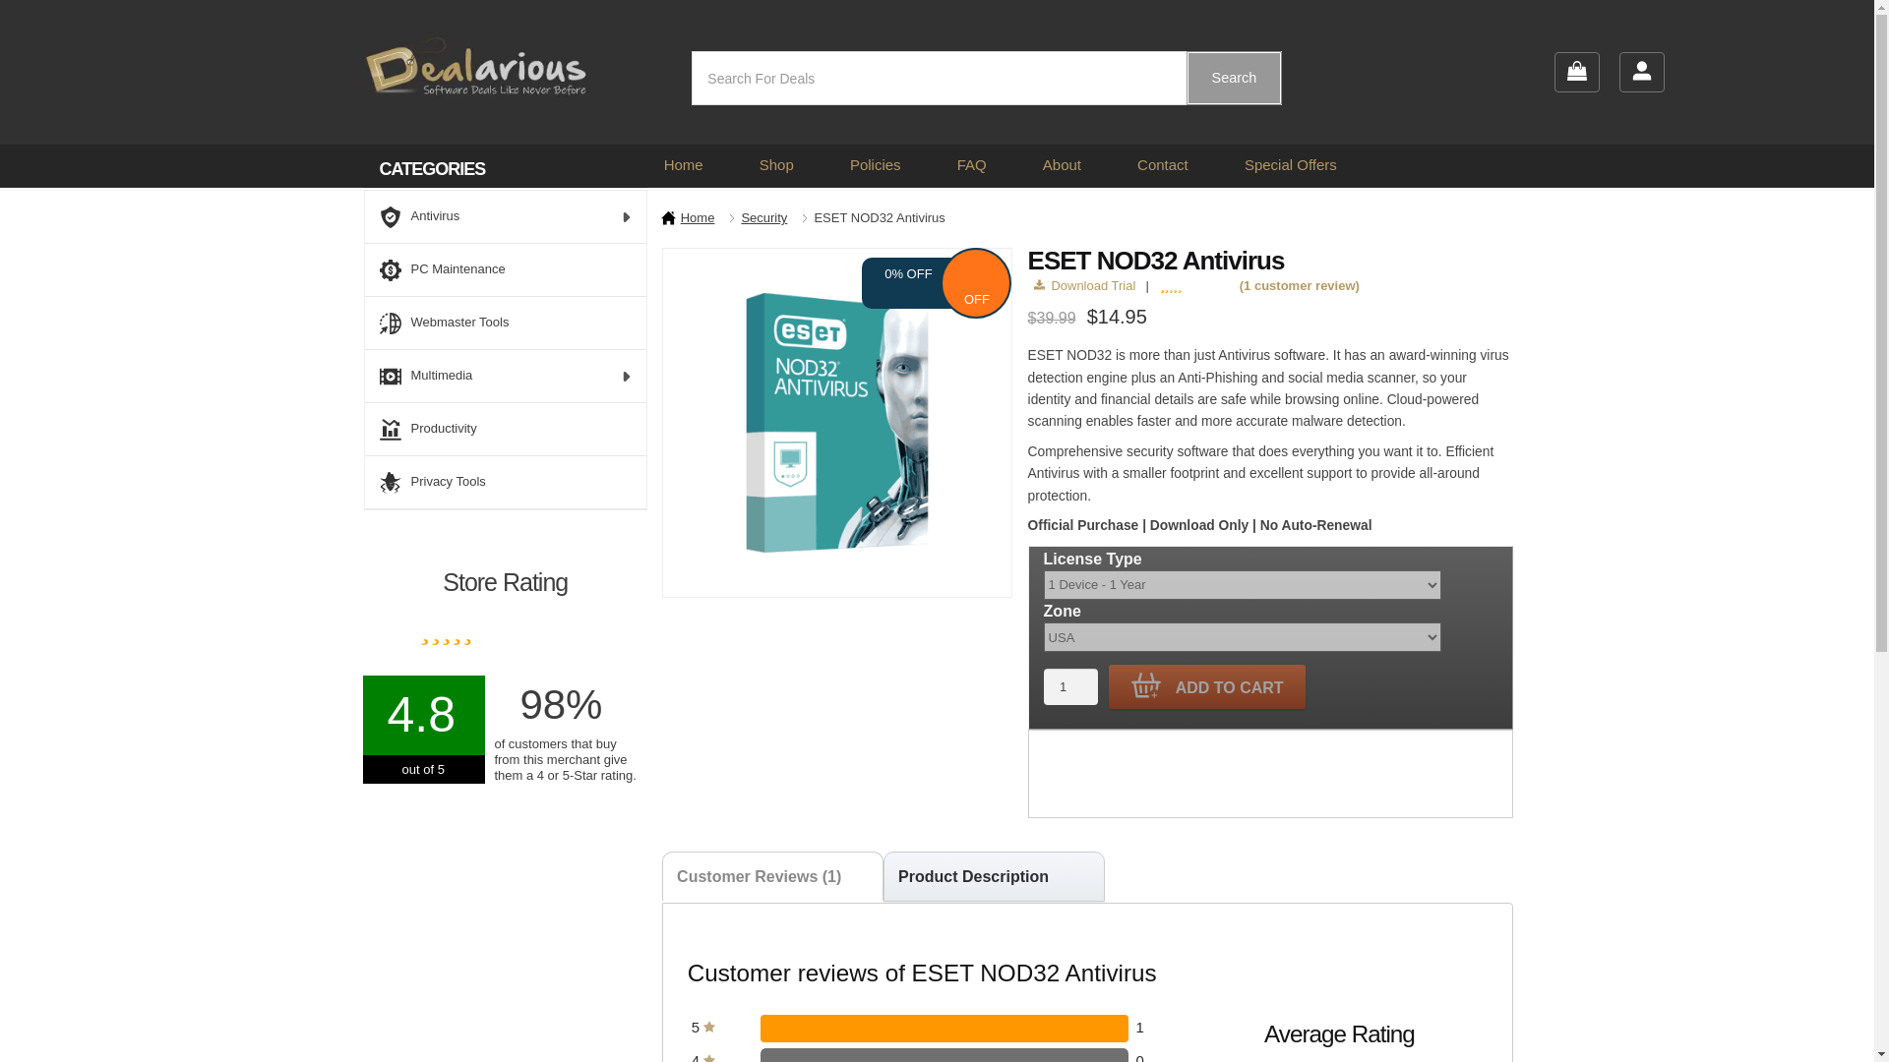 The width and height of the screenshot is (1889, 1062). What do you see at coordinates (775, 165) in the screenshot?
I see `Visit Shop` at bounding box center [775, 165].